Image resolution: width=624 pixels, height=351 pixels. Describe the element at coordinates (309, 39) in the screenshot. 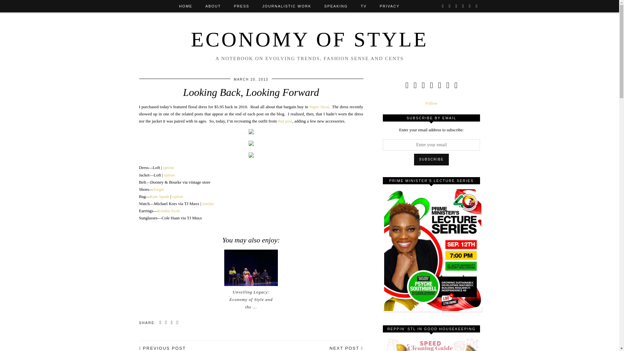

I see `Economy of Style` at that location.